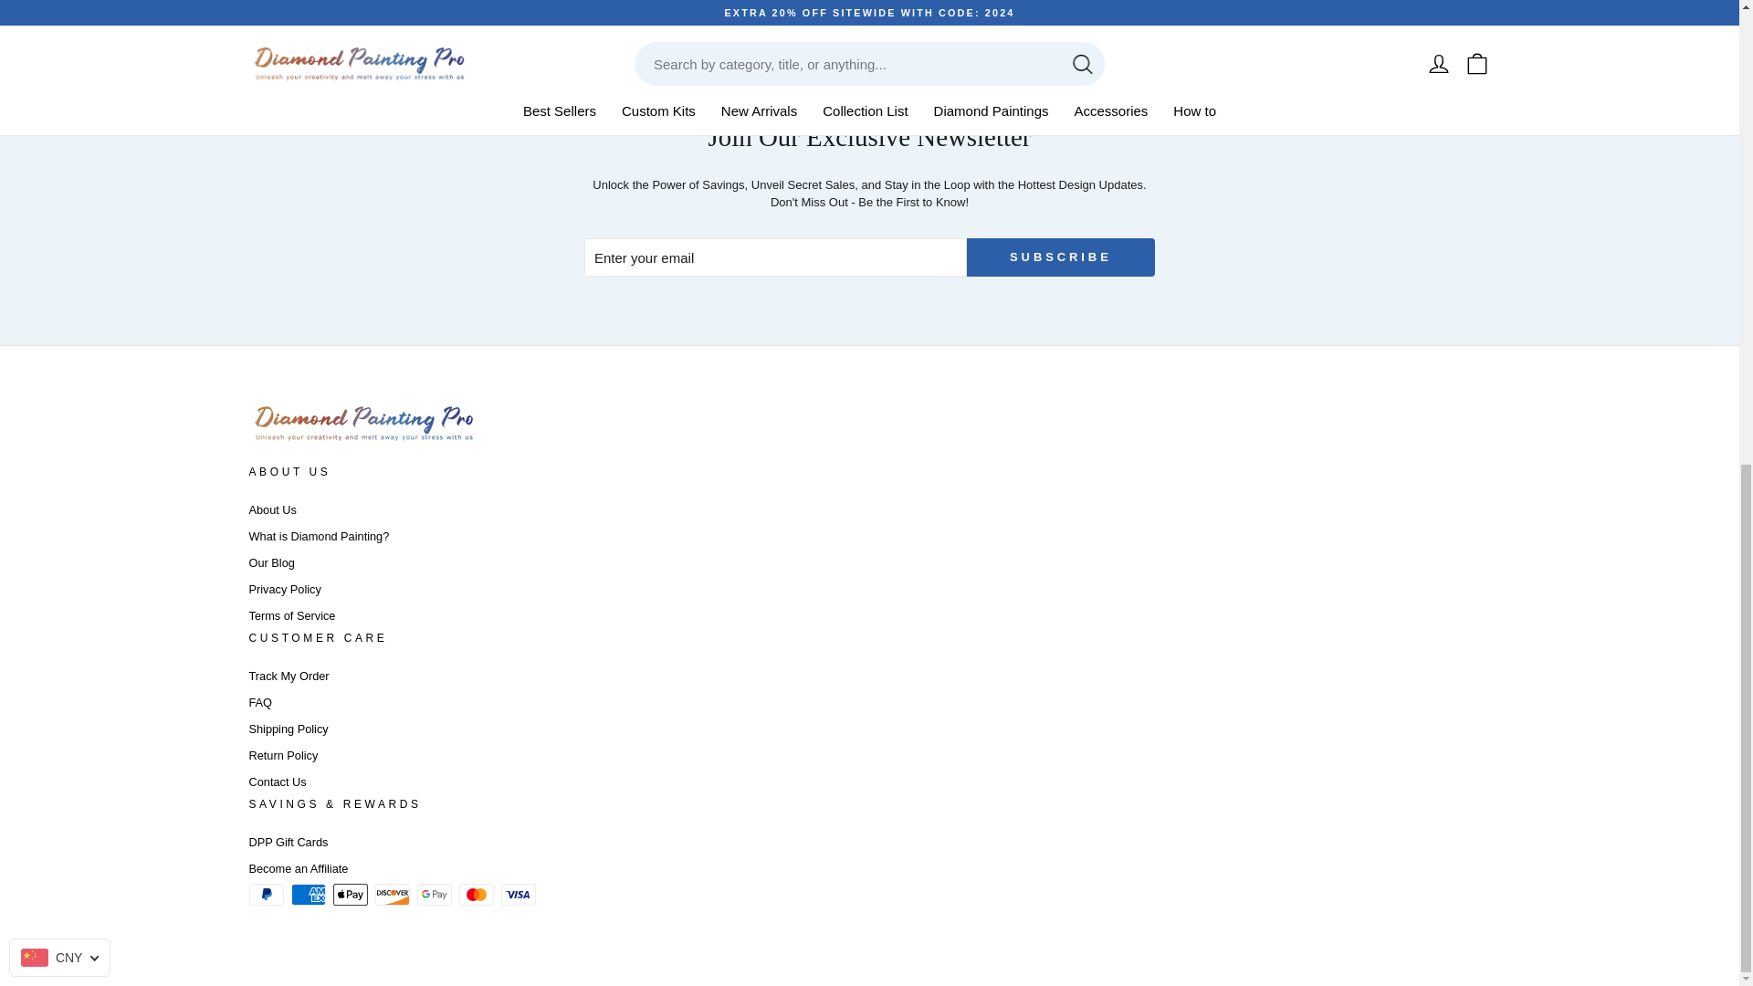 Image resolution: width=1753 pixels, height=986 pixels. Describe the element at coordinates (349, 895) in the screenshot. I see `Apple Pay` at that location.